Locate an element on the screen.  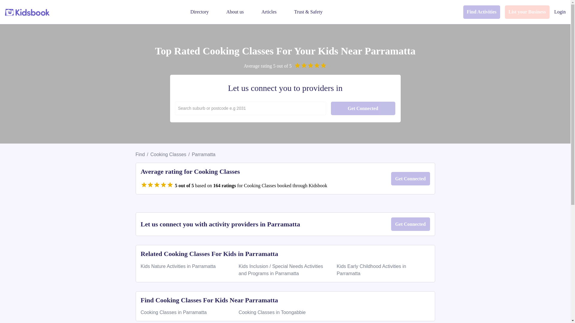
Parramatta is located at coordinates (203, 154).